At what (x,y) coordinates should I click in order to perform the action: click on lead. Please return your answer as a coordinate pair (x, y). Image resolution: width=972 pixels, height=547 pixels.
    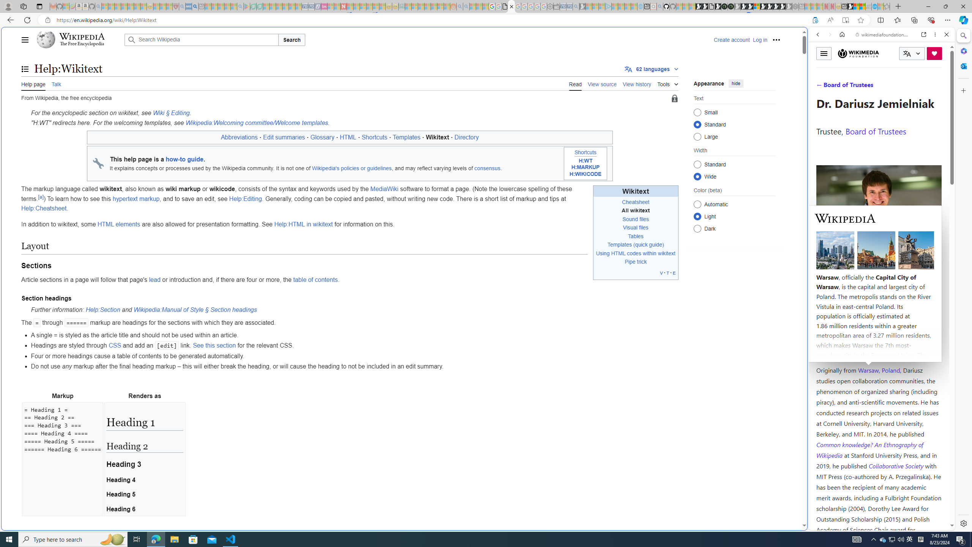
    Looking at the image, I should click on (154, 280).